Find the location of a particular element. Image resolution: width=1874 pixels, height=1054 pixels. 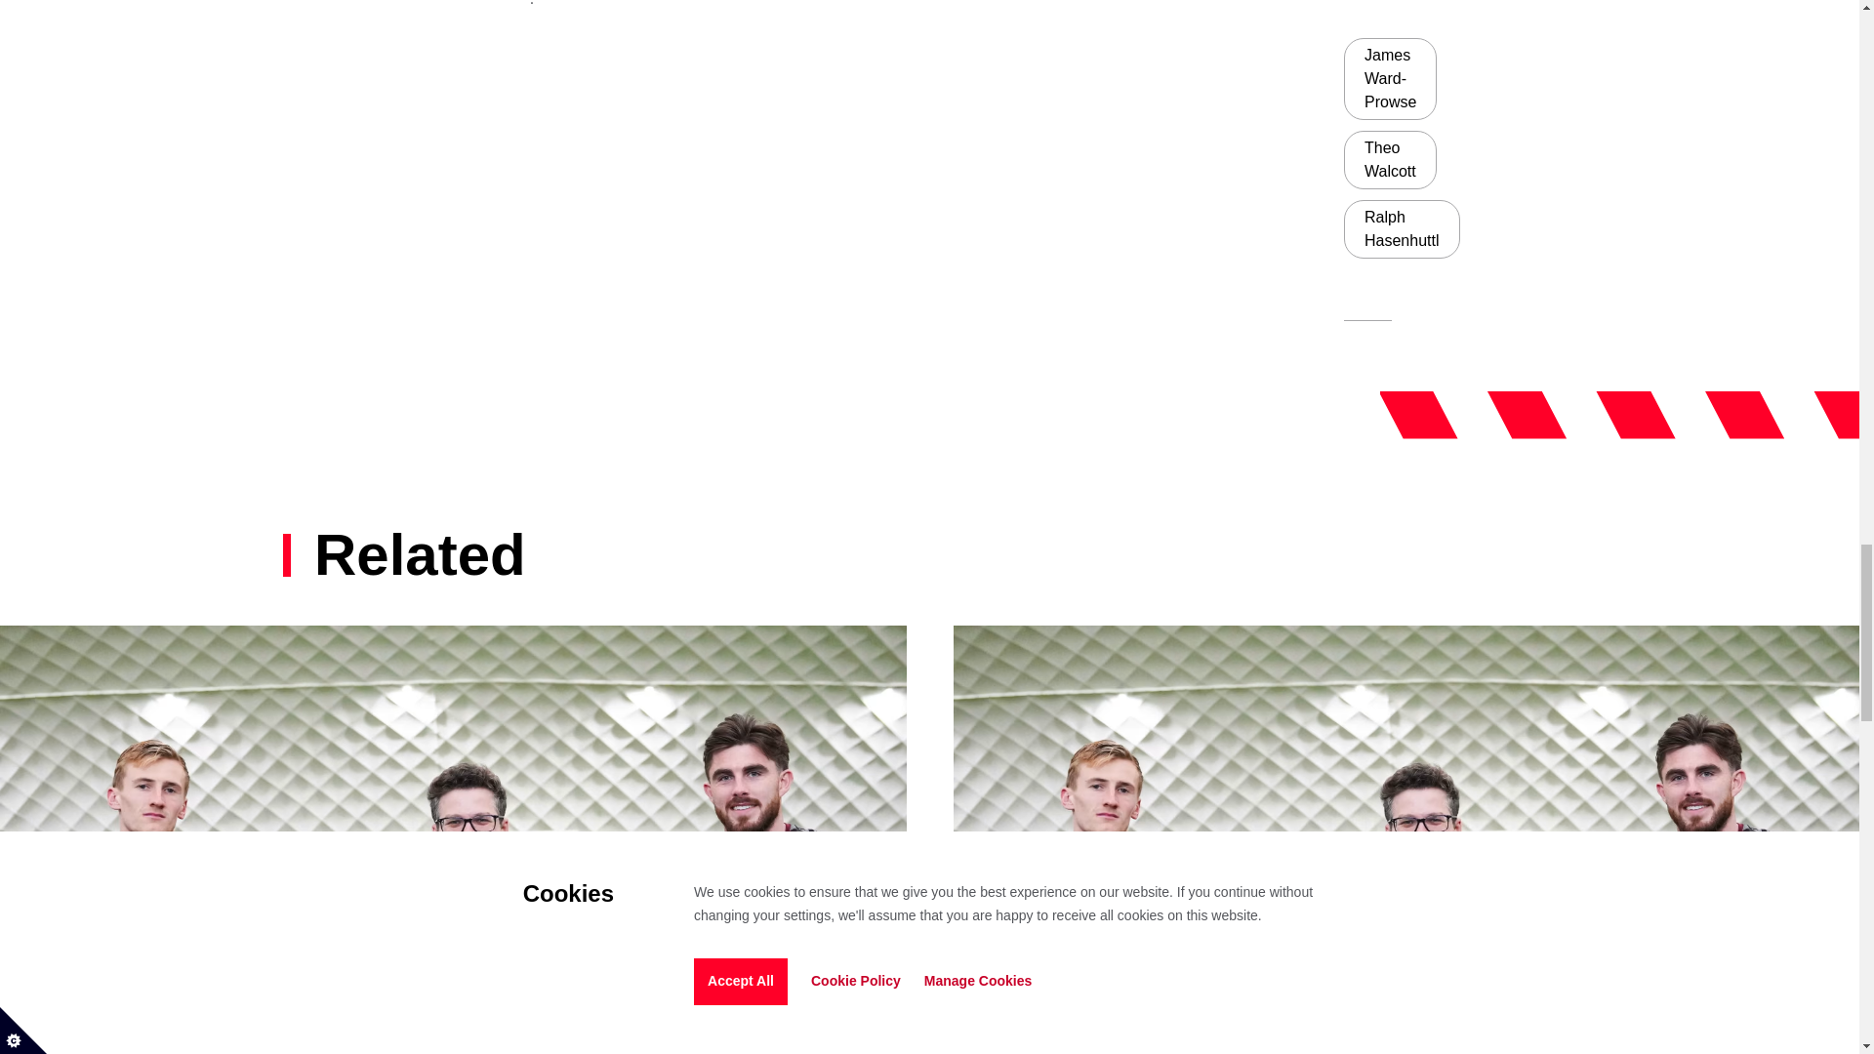

Ralph Hasenhuttl is located at coordinates (1402, 228).